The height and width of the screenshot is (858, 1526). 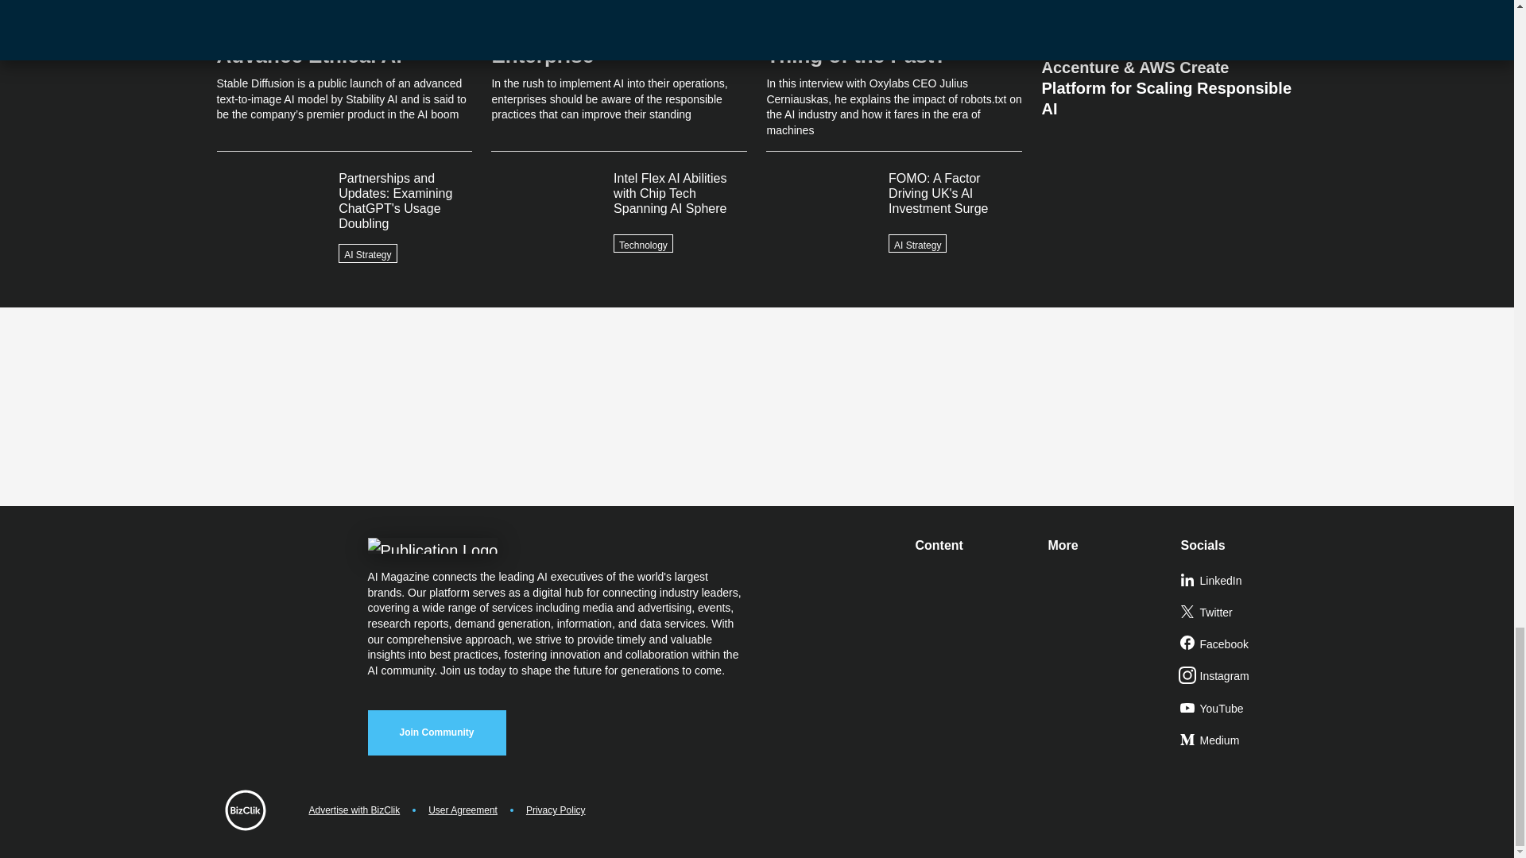 What do you see at coordinates (1240, 740) in the screenshot?
I see `Medium` at bounding box center [1240, 740].